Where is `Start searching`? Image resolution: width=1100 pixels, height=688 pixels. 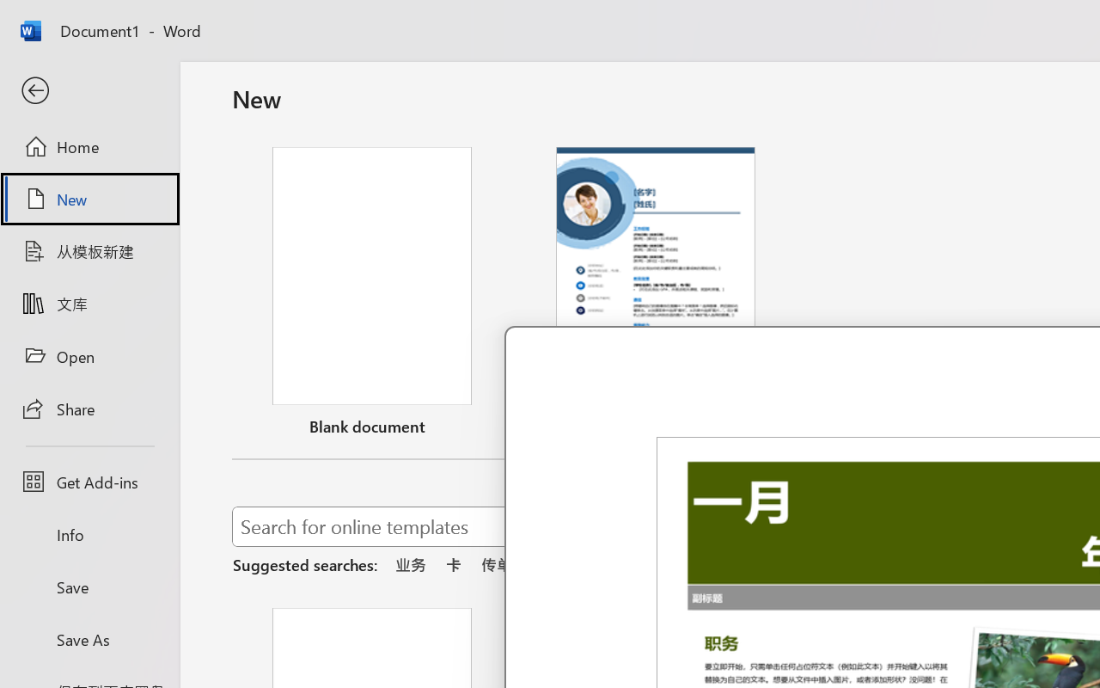 Start searching is located at coordinates (1012, 526).